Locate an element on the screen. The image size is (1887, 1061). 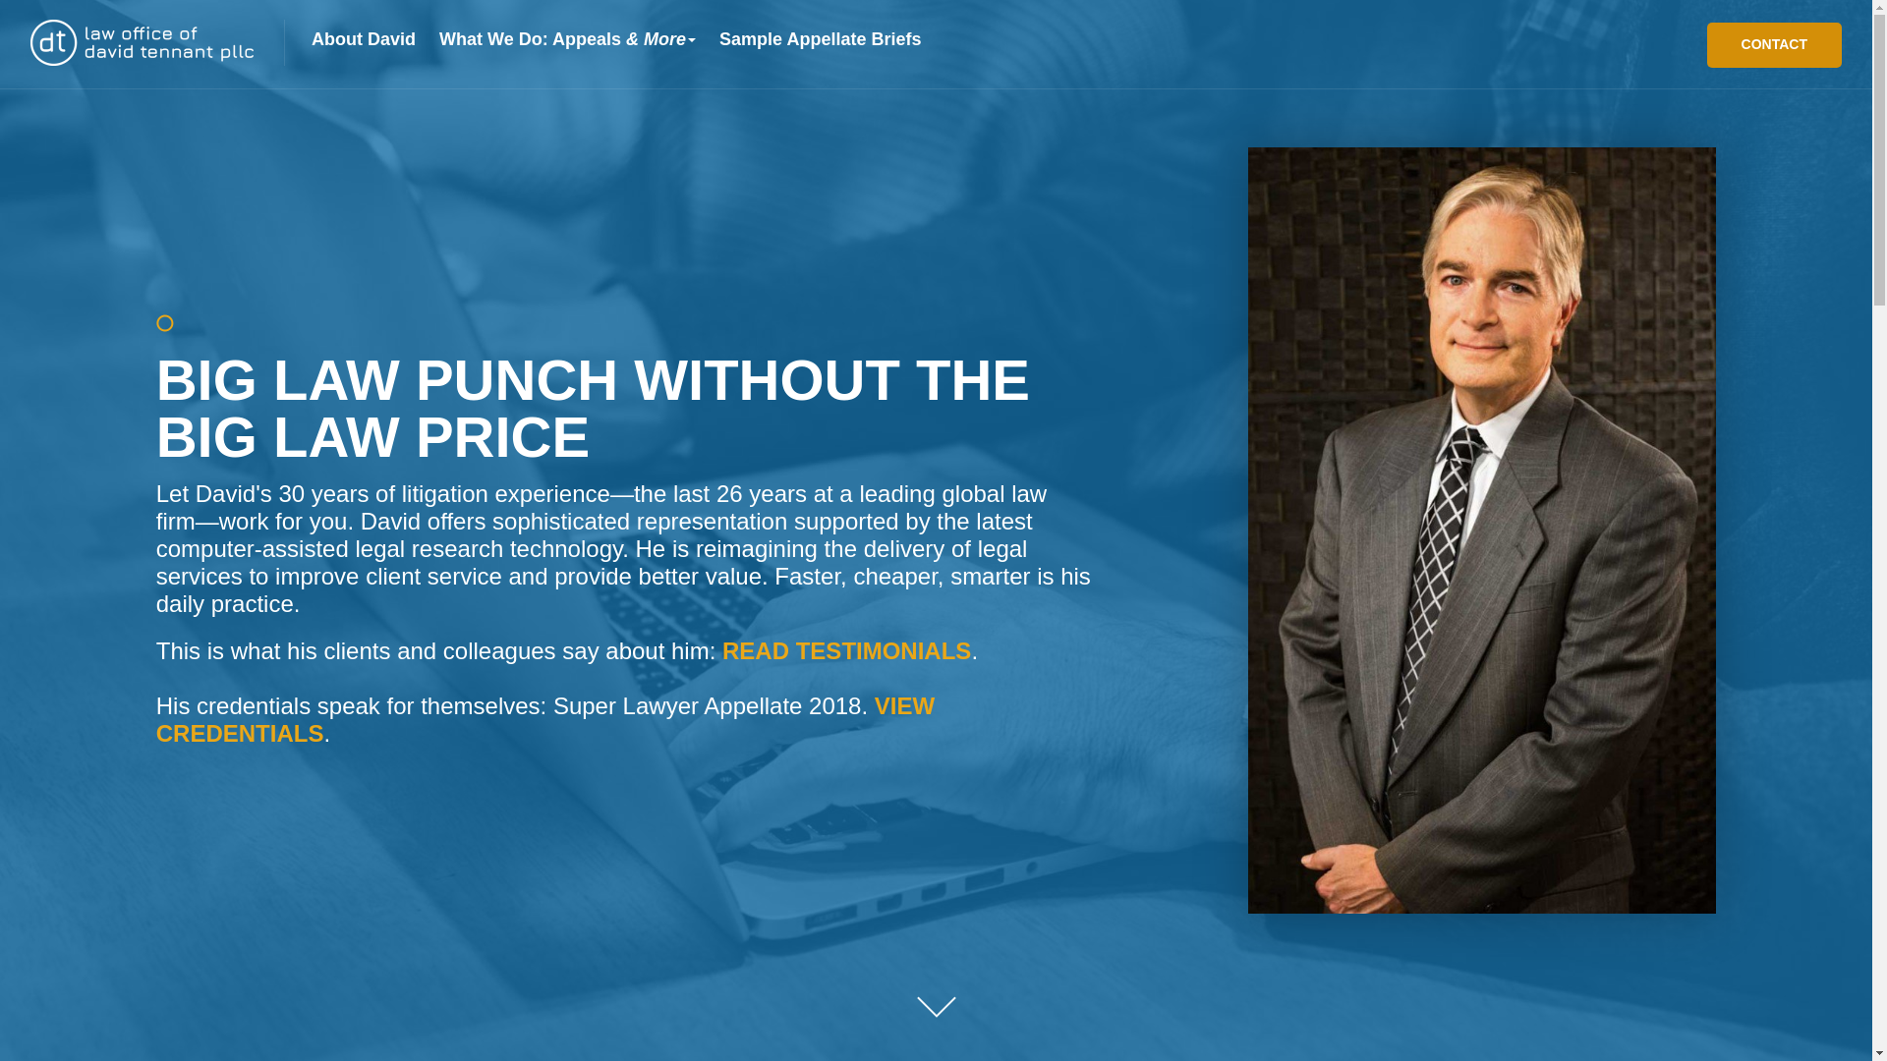
CONTACT is located at coordinates (1774, 45).